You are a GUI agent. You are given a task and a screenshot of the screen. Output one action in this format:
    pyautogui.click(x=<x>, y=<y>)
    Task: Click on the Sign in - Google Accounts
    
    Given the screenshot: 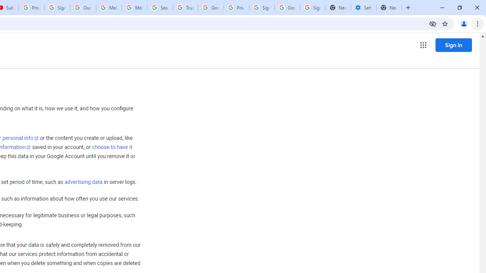 What is the action you would take?
    pyautogui.click(x=262, y=8)
    